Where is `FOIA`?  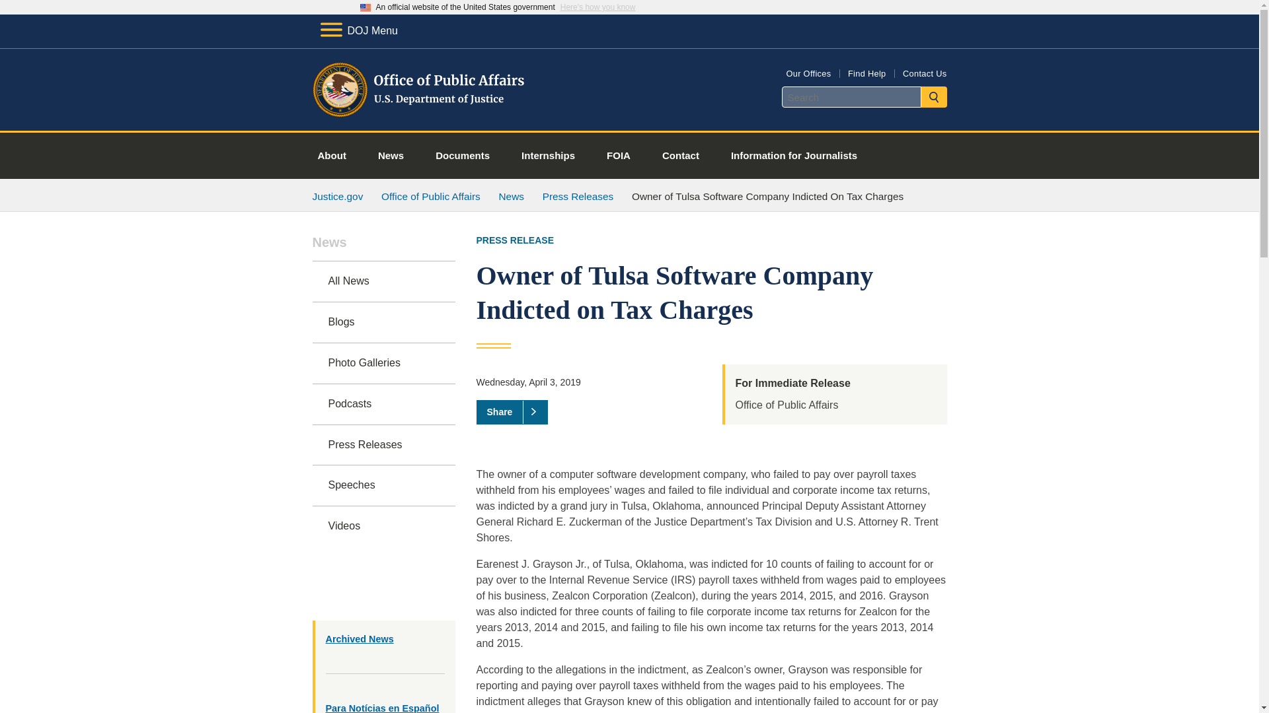
FOIA is located at coordinates (619, 156).